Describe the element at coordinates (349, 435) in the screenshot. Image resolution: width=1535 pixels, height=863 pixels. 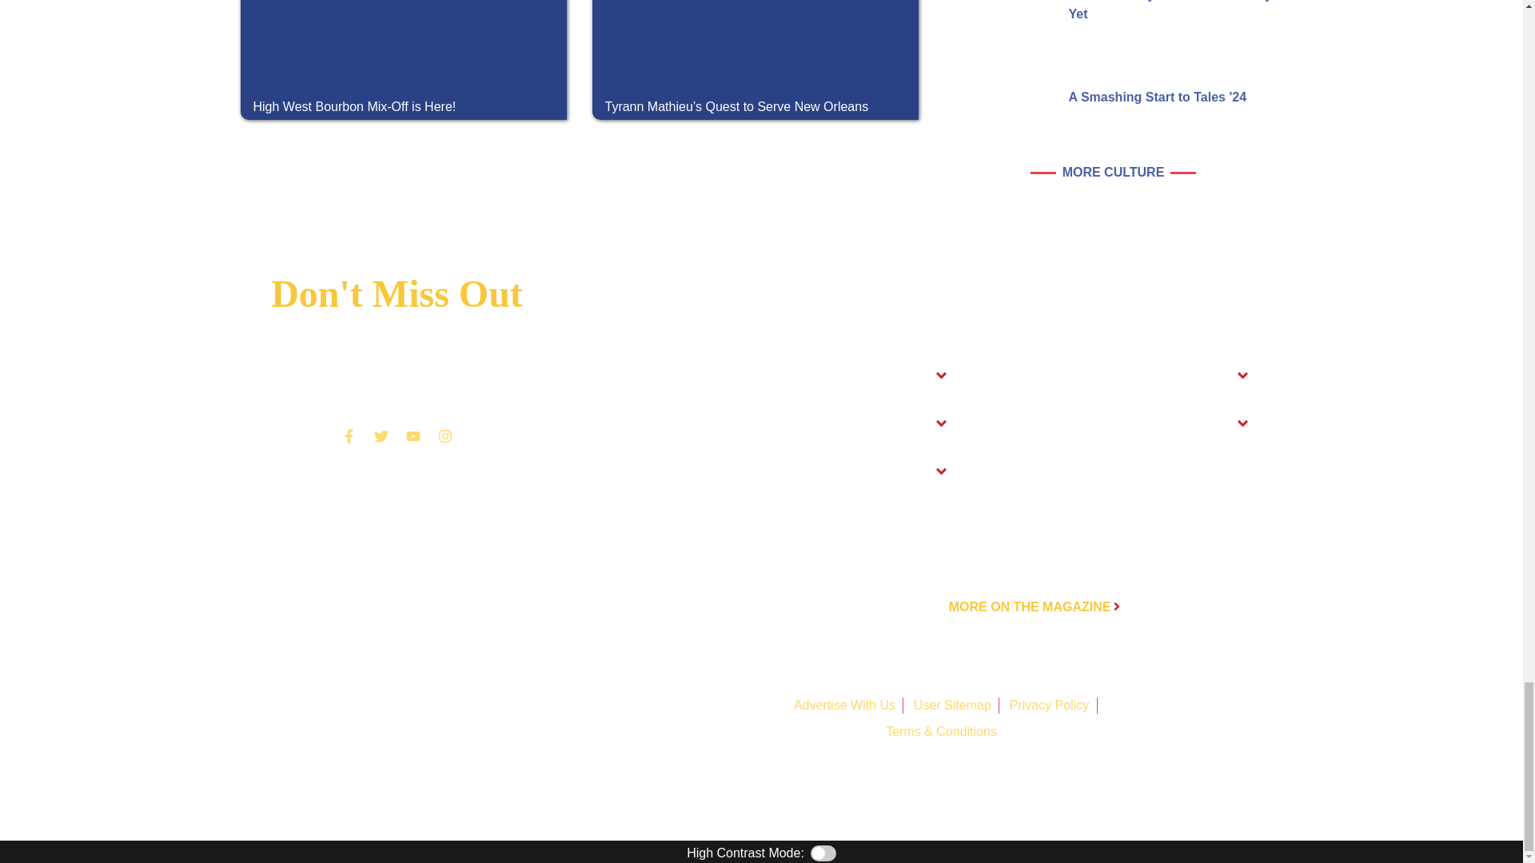
I see `Facebook` at that location.